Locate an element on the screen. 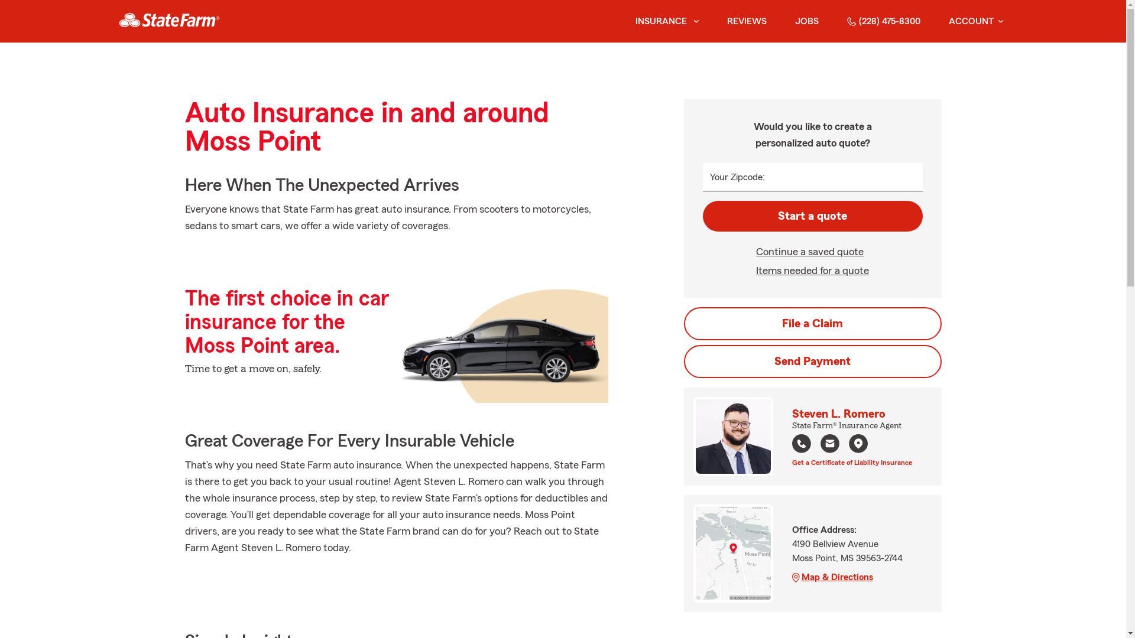 This screenshot has height=638, width=1135. INSURANCE is located at coordinates (660, 21).